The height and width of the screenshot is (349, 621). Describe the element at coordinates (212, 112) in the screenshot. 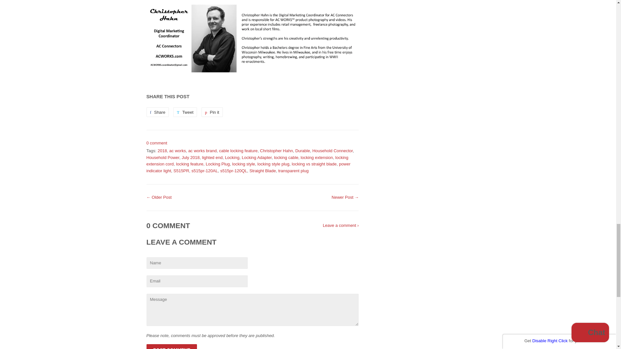

I see `Pin on Pinterest` at that location.